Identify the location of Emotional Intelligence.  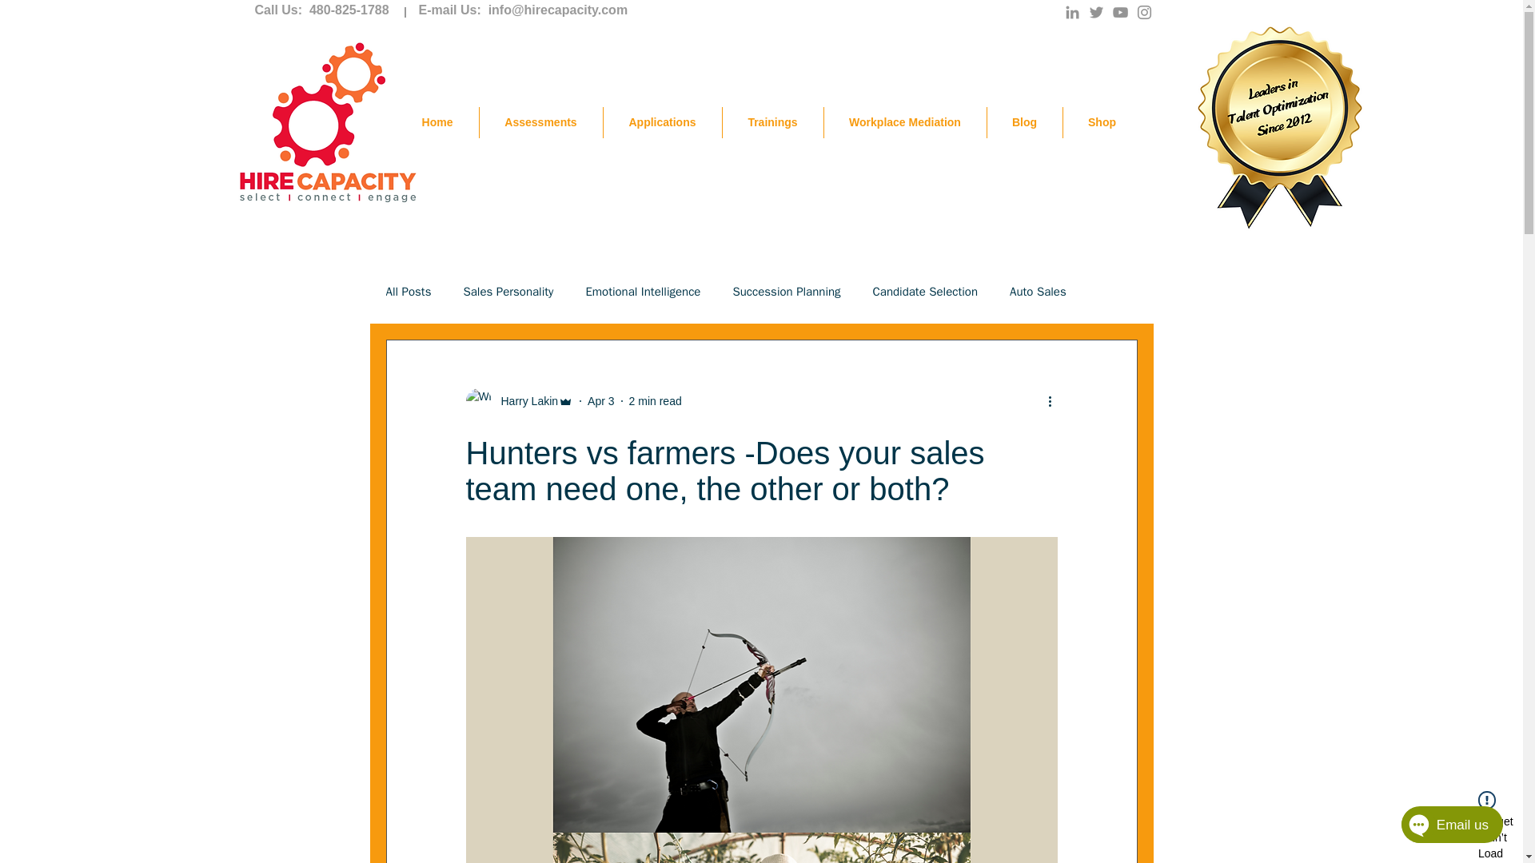
(642, 292).